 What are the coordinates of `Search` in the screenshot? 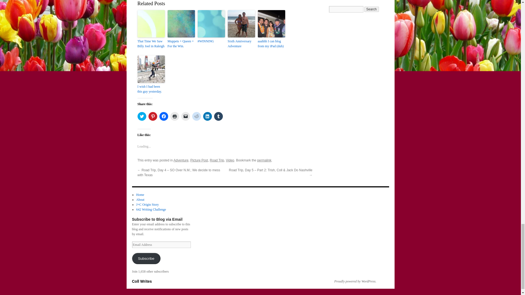 It's located at (372, 9).